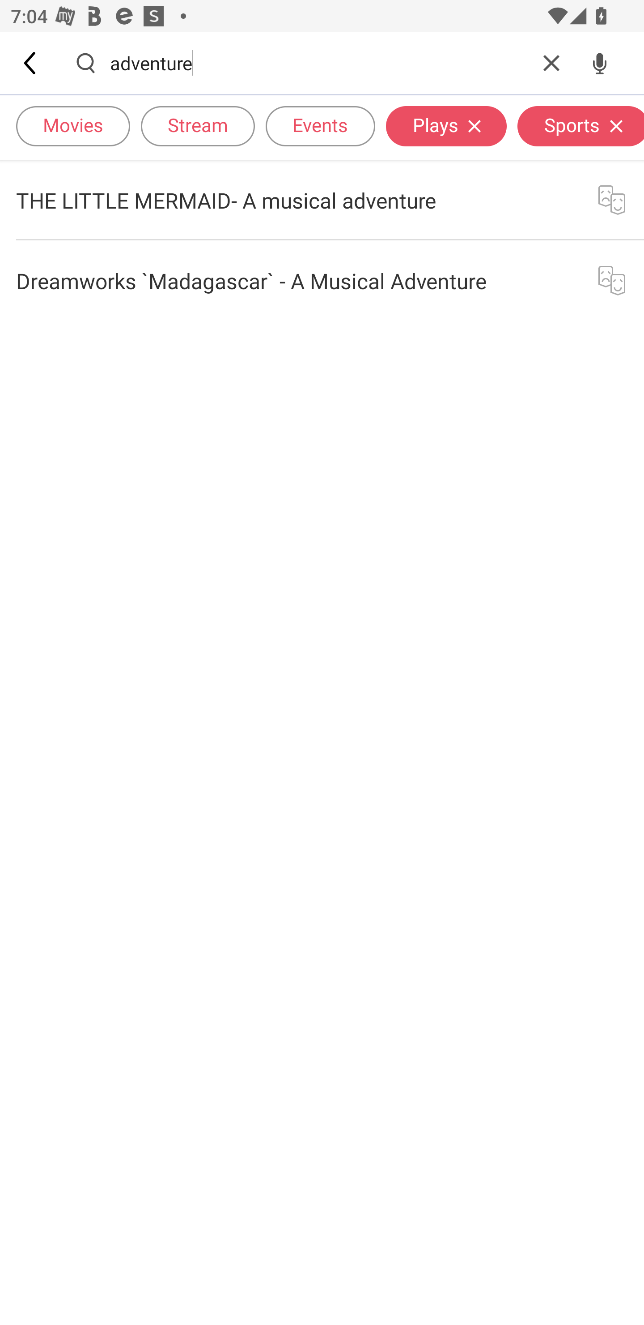 The width and height of the screenshot is (644, 1325). Describe the element at coordinates (73, 125) in the screenshot. I see `Movies` at that location.